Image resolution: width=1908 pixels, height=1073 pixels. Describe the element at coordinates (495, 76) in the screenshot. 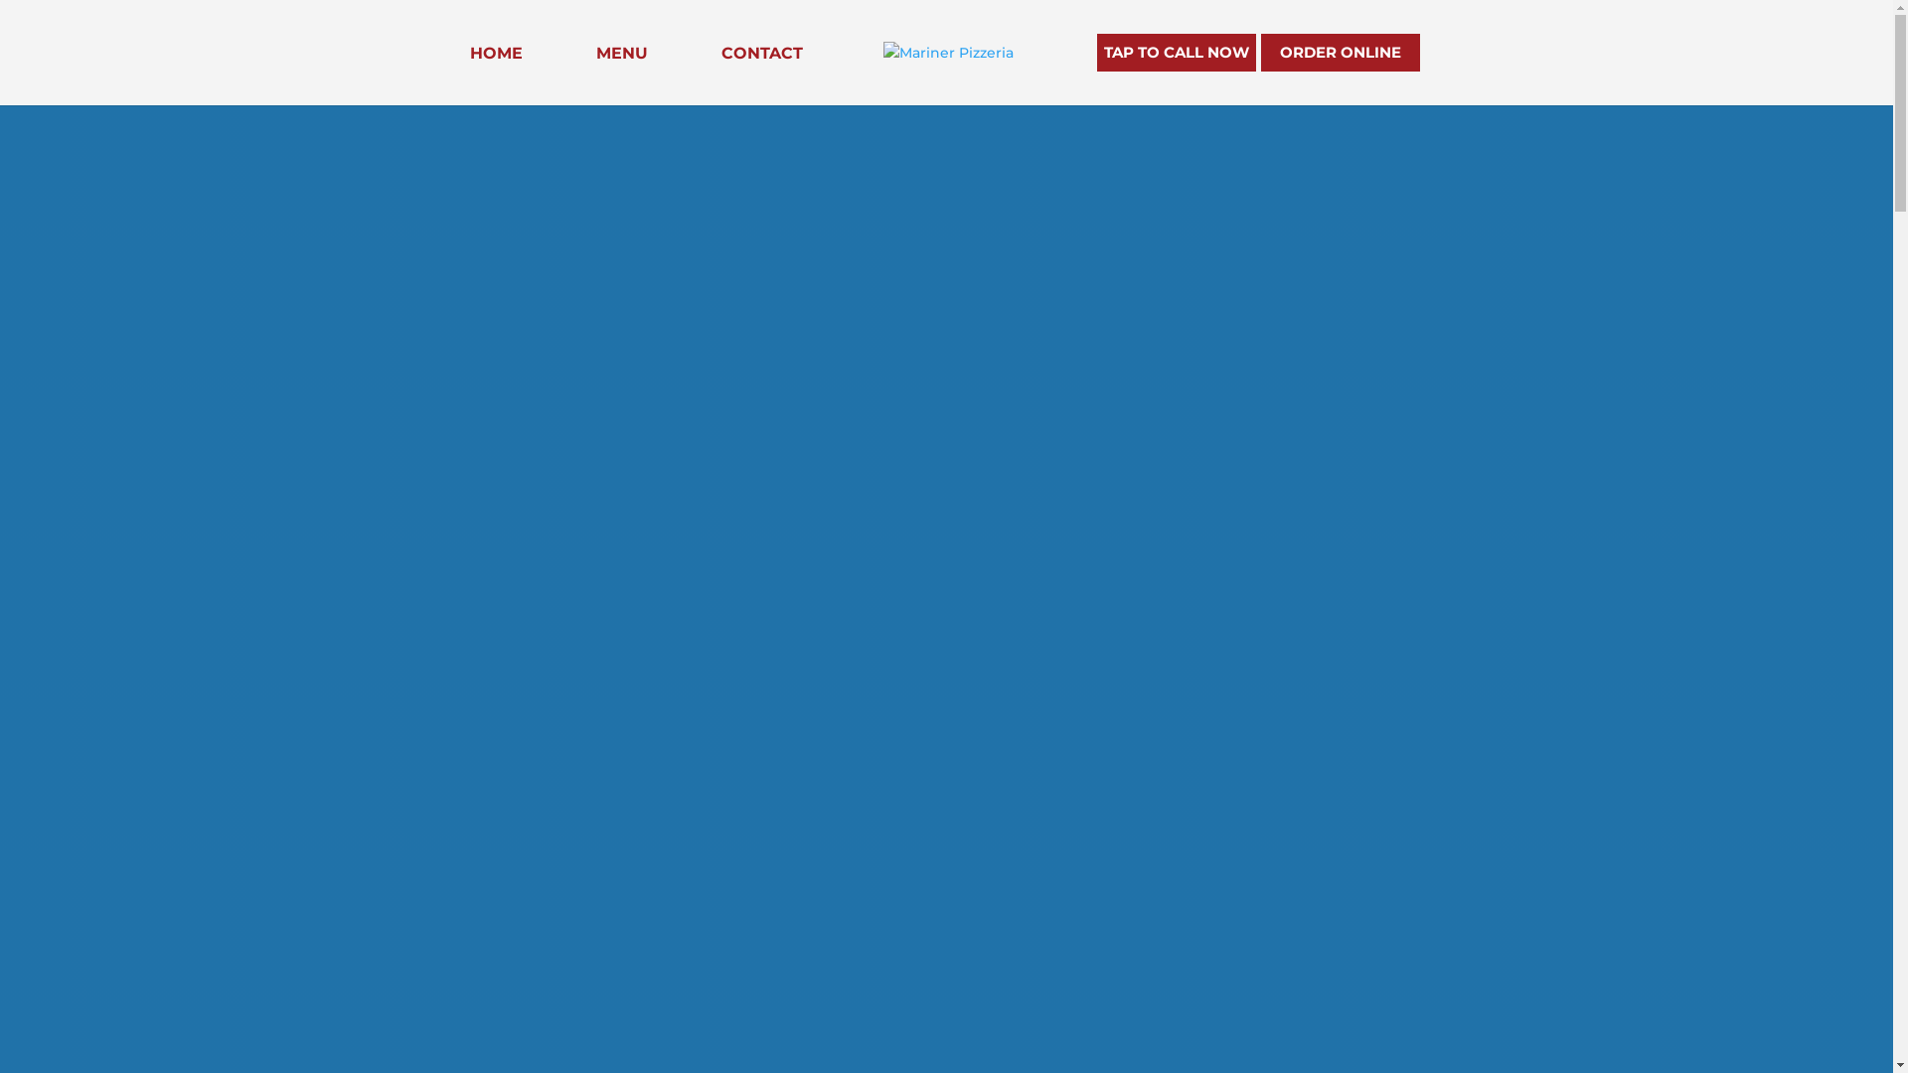

I see `HOME` at that location.